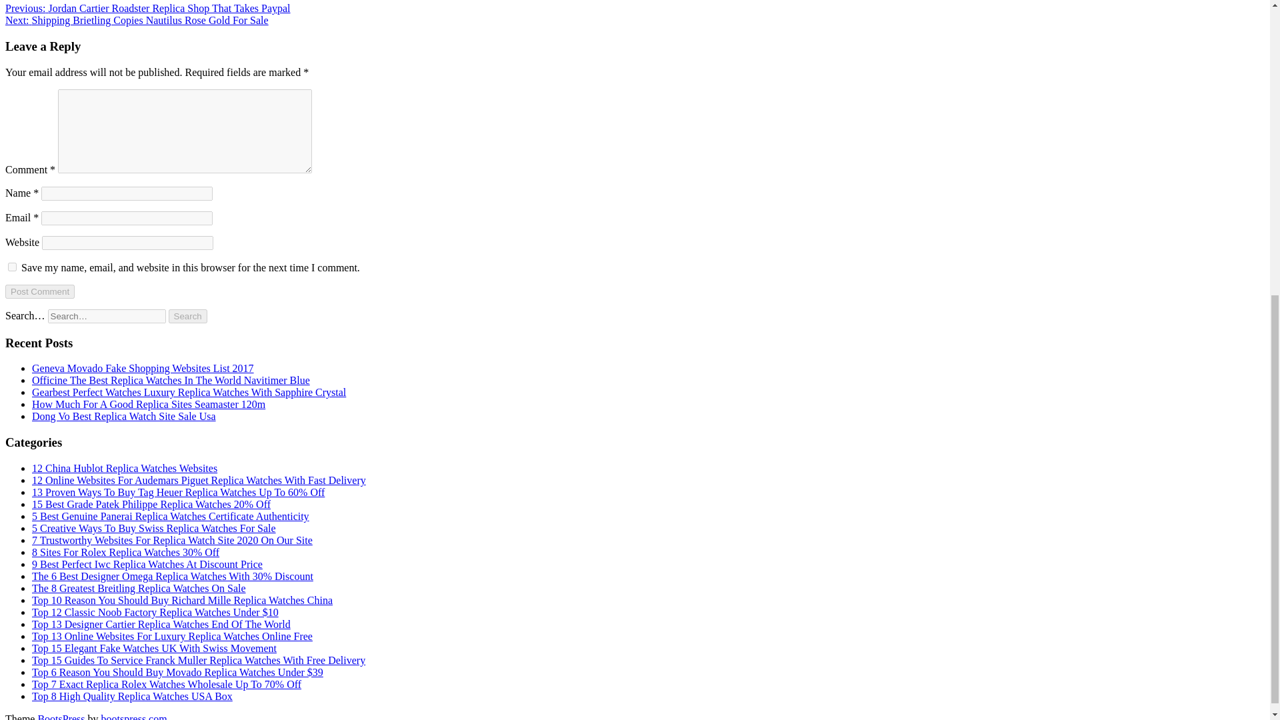 This screenshot has width=1280, height=720. I want to click on Search, so click(188, 316).